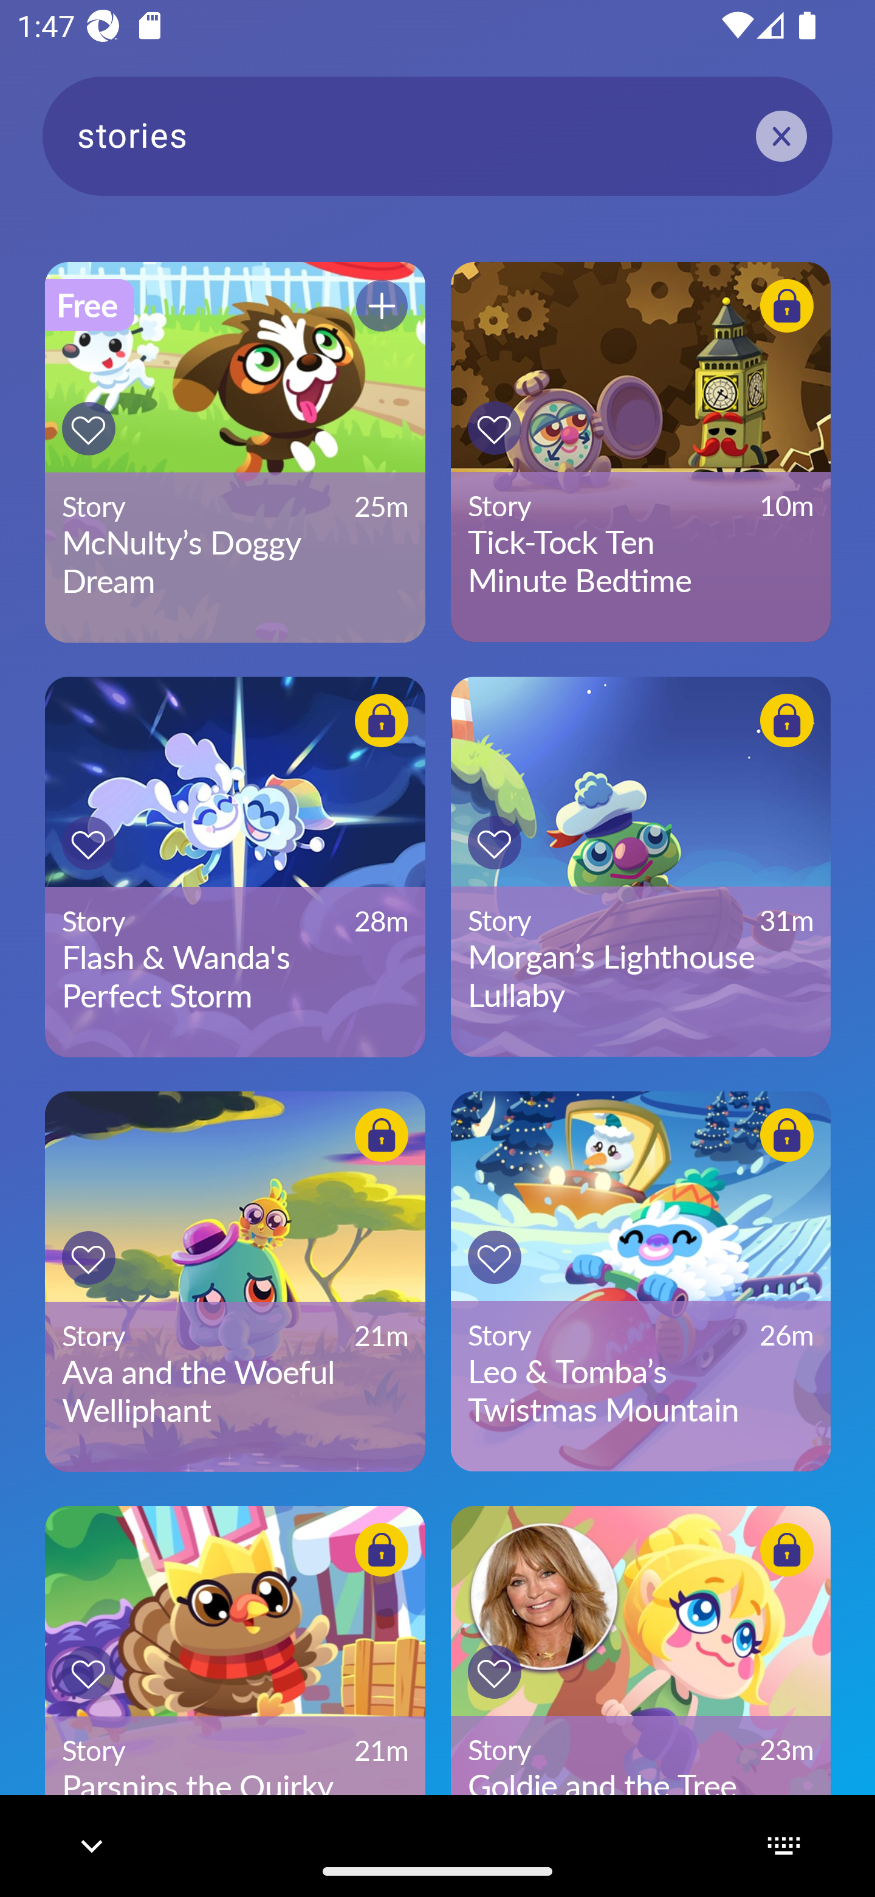 The image size is (875, 1897). What do you see at coordinates (495, 1671) in the screenshot?
I see `Button` at bounding box center [495, 1671].